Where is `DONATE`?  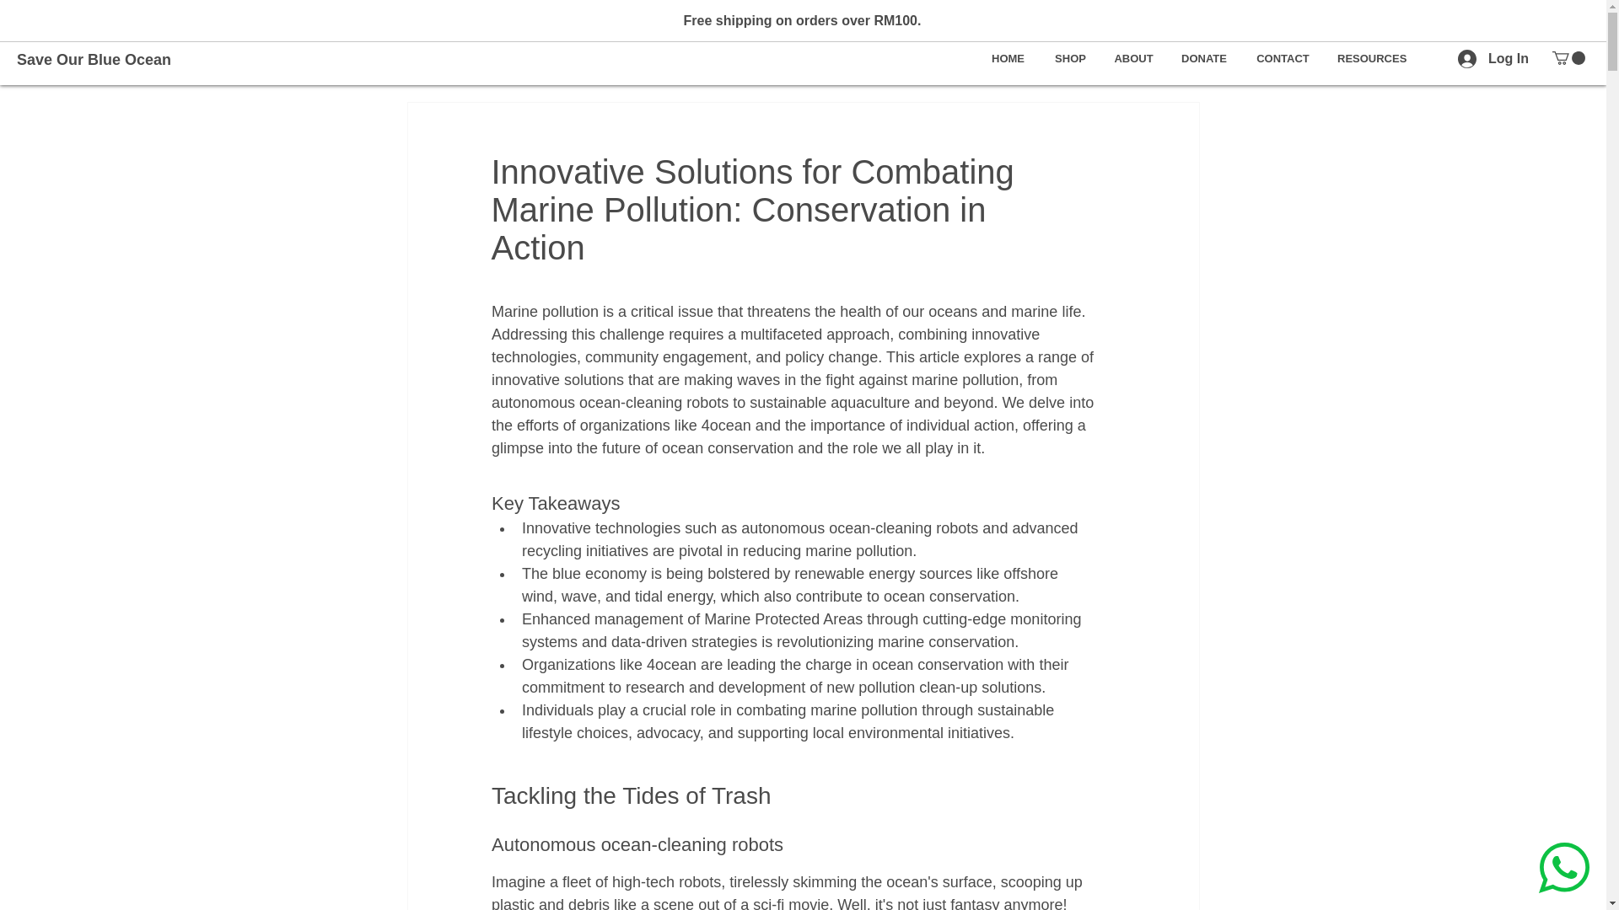
DONATE is located at coordinates (1204, 59).